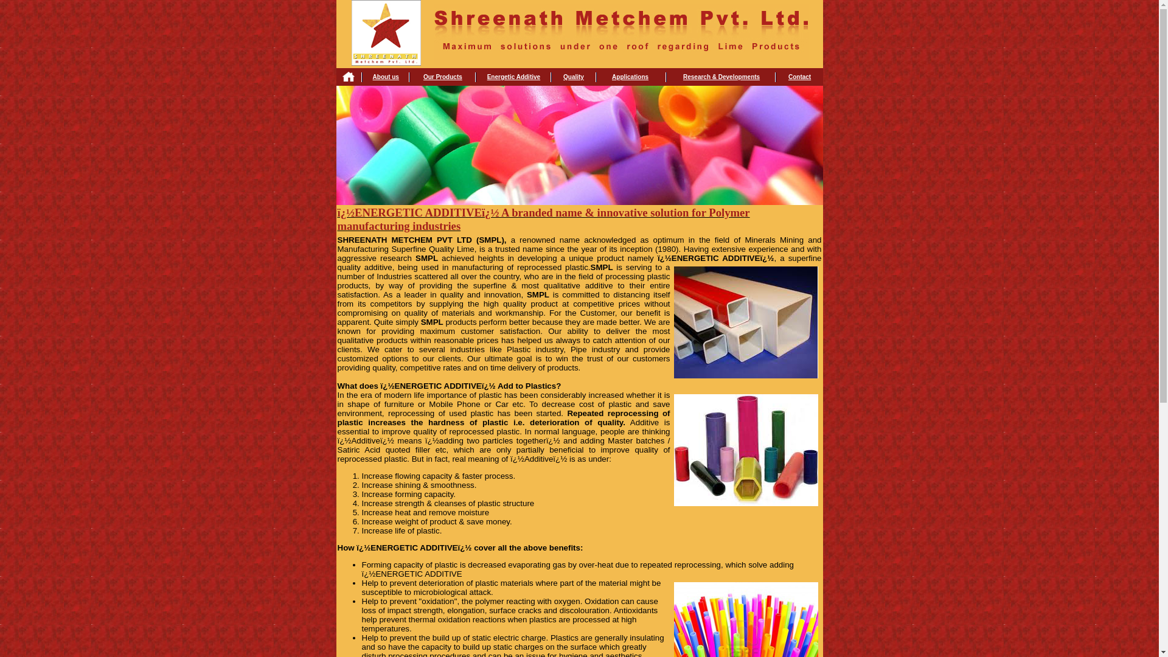 This screenshot has height=657, width=1168. I want to click on Energetic Additive, so click(513, 77).